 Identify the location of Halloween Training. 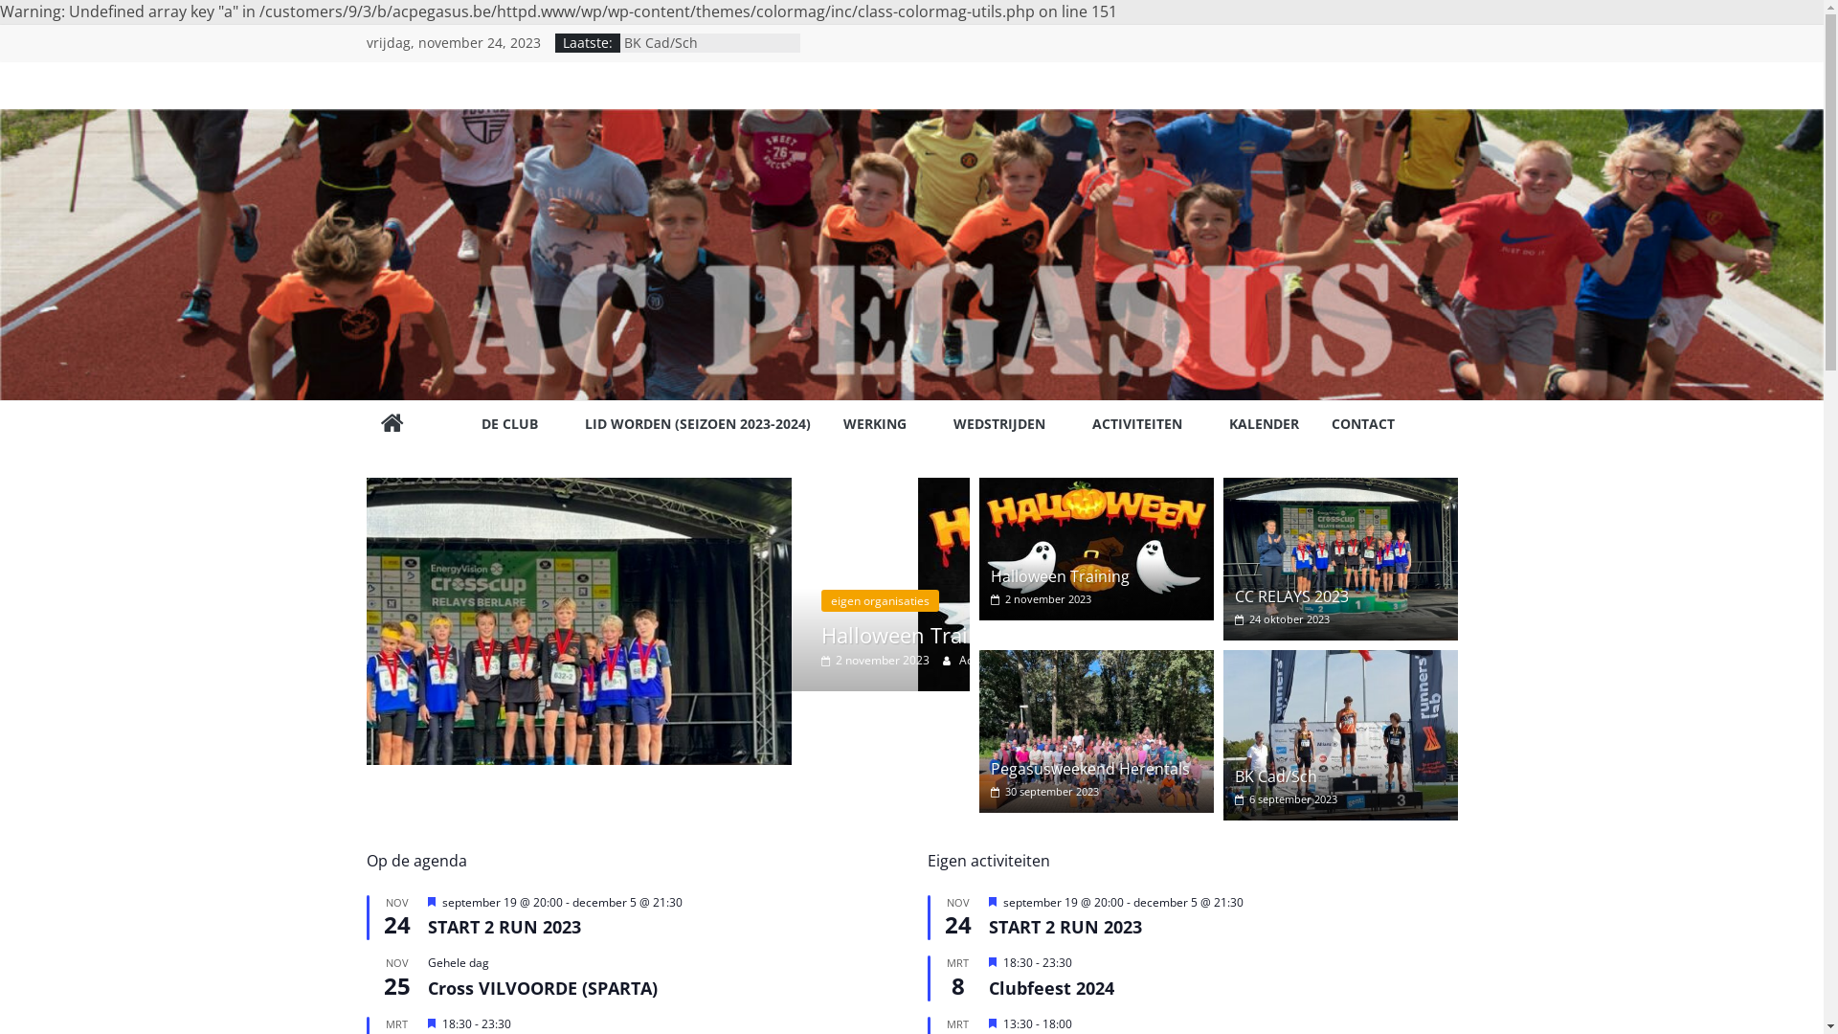
(1095, 548).